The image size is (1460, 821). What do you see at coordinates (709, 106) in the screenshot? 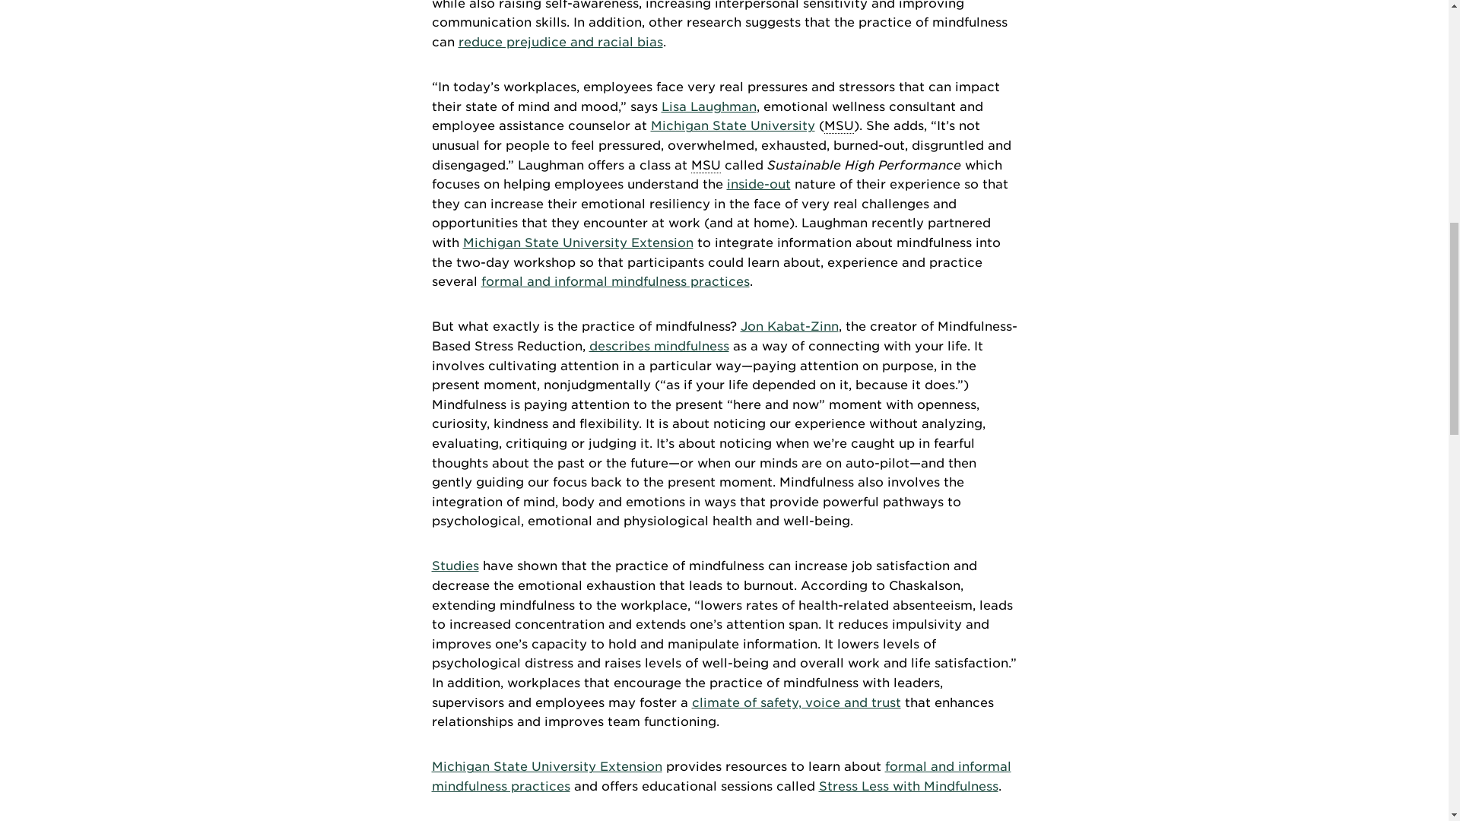
I see `Lisa Laughman` at bounding box center [709, 106].